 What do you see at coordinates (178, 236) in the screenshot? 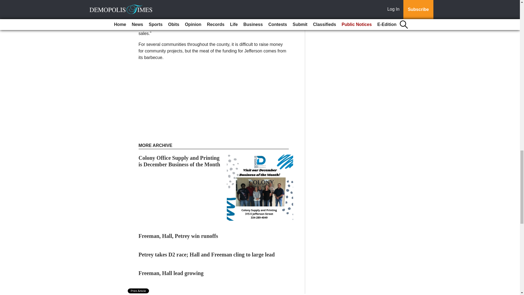
I see `Freeman, Hall, Petrey win runoffs` at bounding box center [178, 236].